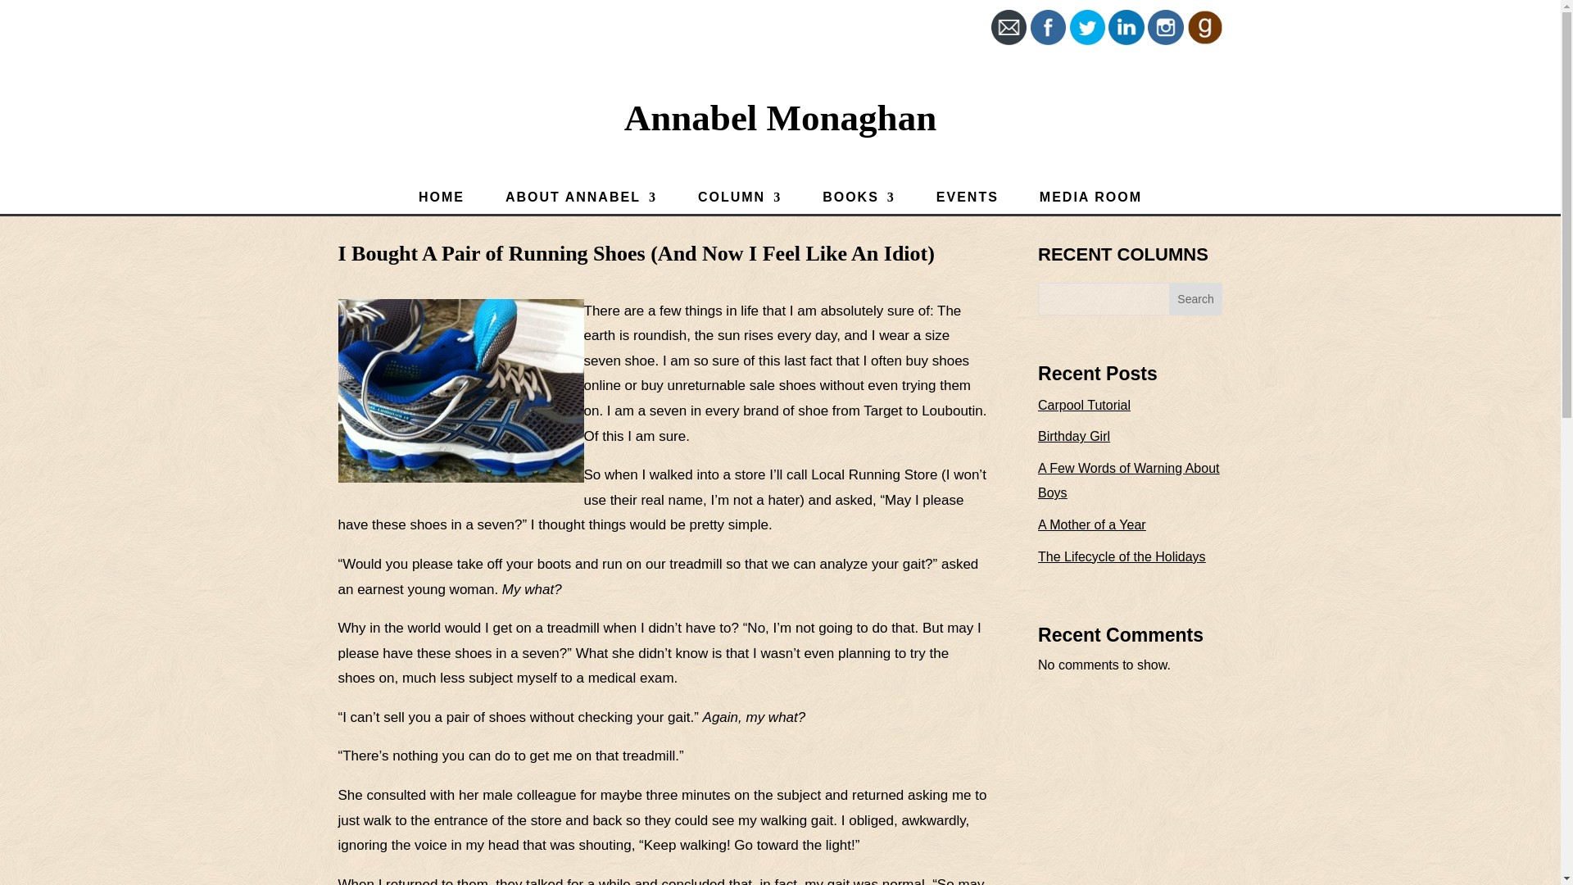  Describe the element at coordinates (441, 200) in the screenshot. I see `HOME` at that location.